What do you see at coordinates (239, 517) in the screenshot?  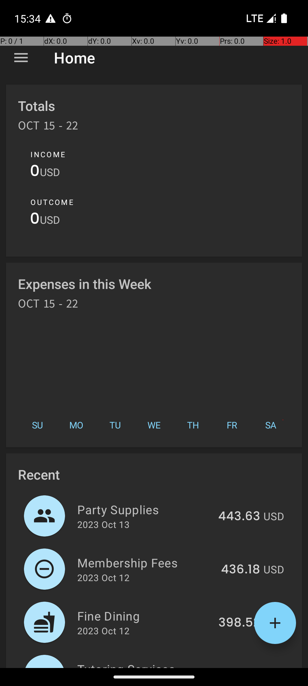 I see `443.63` at bounding box center [239, 517].